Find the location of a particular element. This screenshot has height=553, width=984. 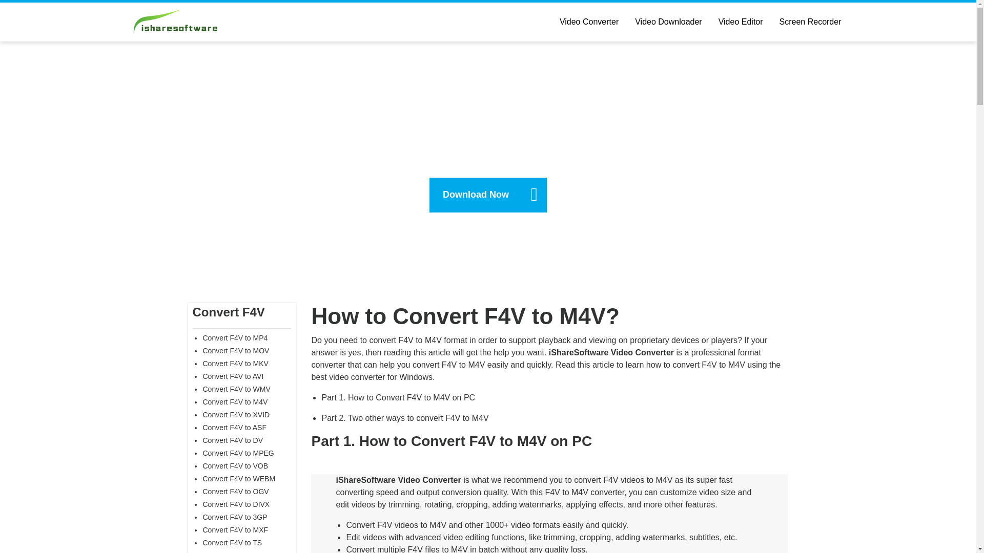

Convert F4V to MP4 is located at coordinates (235, 338).